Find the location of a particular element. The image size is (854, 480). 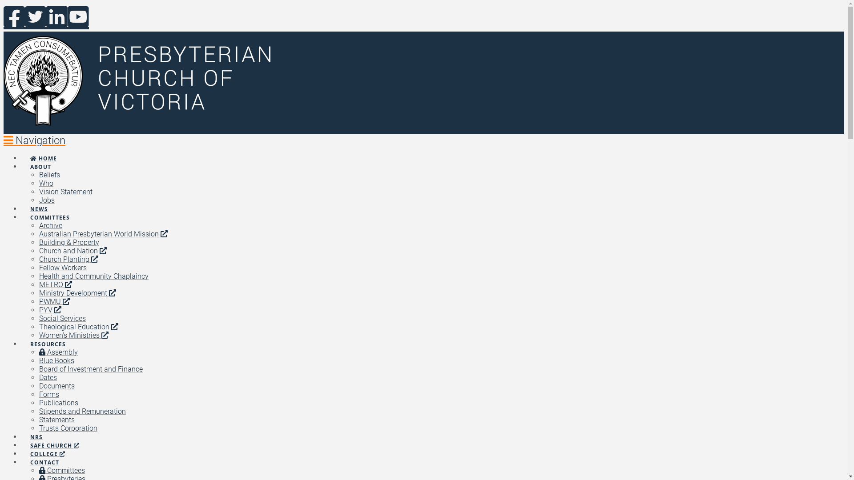

Blue Books is located at coordinates (57, 361).